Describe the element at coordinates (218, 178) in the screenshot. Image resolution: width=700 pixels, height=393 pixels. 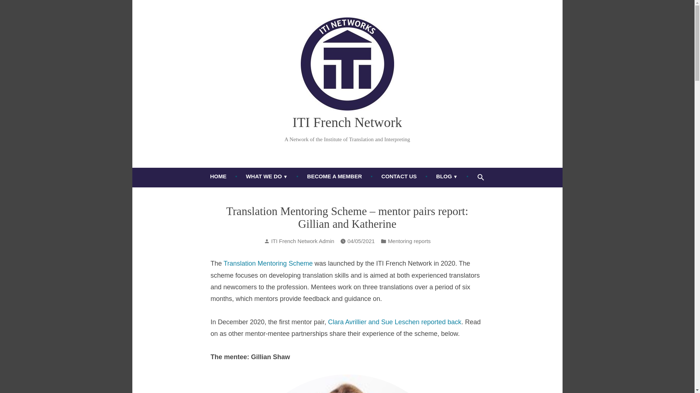
I see `HOME` at that location.